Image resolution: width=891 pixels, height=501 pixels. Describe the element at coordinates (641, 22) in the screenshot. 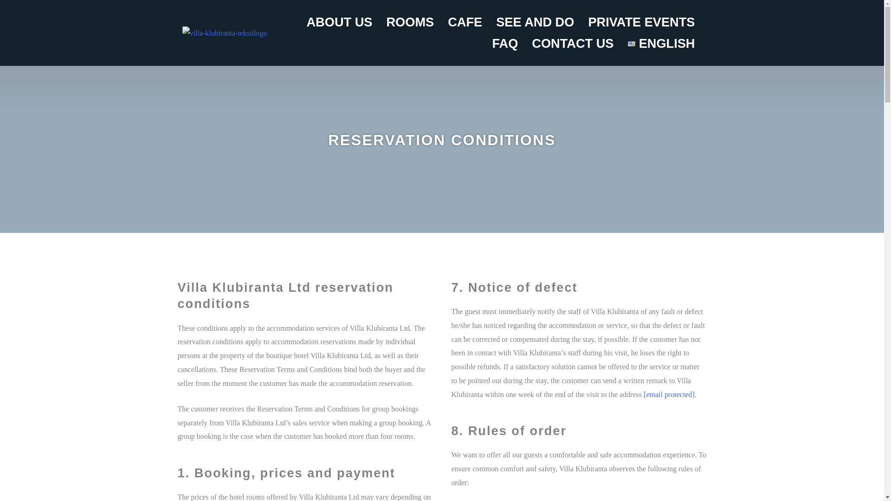

I see `PRIVATE EVENTS` at that location.